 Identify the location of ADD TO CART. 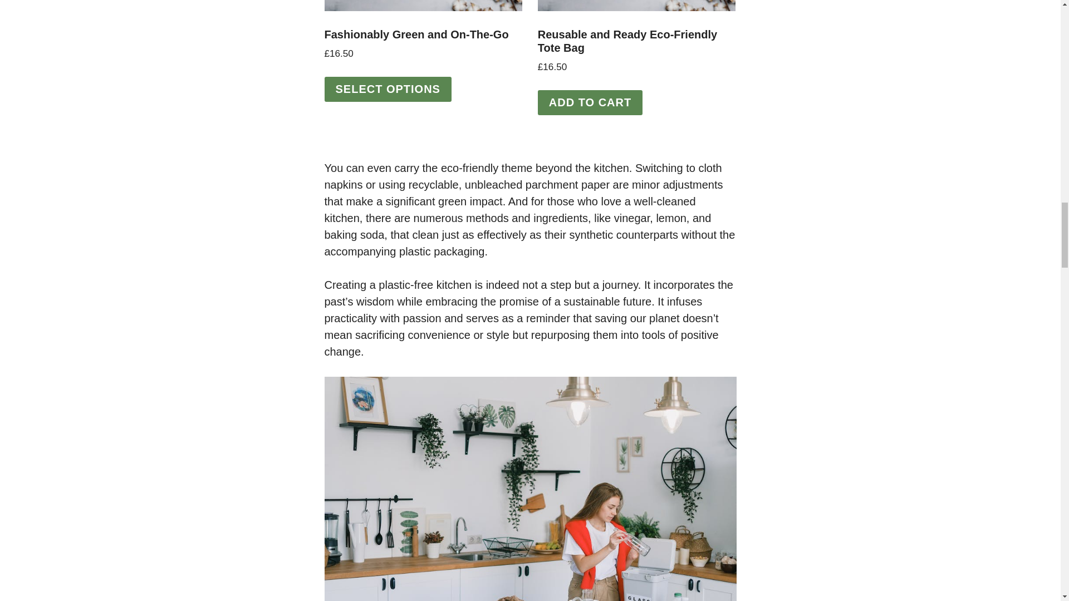
(590, 102).